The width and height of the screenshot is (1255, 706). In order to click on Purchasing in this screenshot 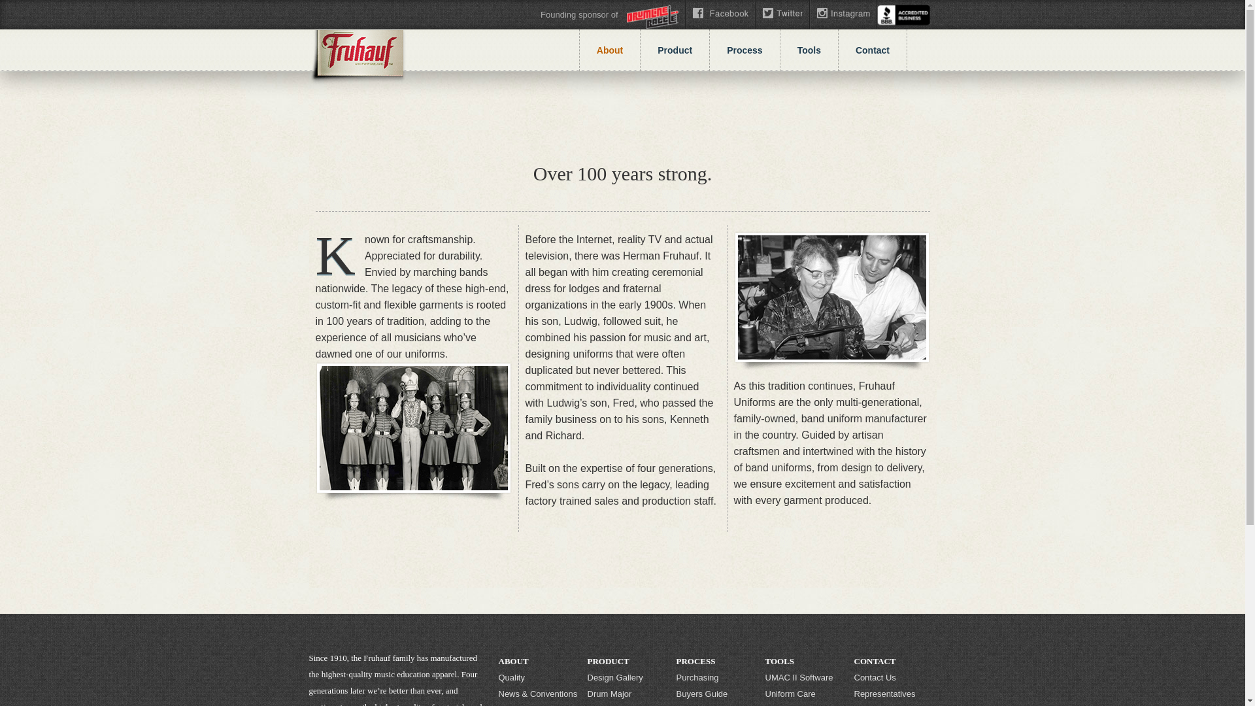, I will do `click(716, 677)`.